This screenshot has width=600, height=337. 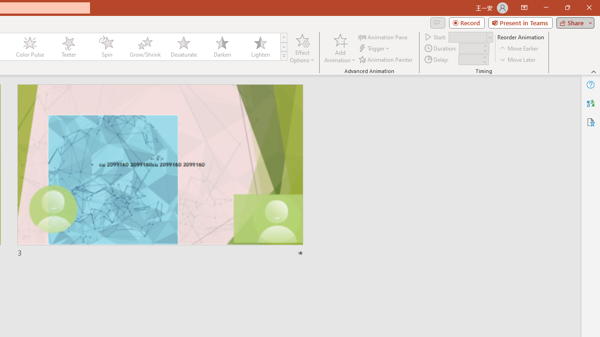 I want to click on Animation Delay, so click(x=470, y=59).